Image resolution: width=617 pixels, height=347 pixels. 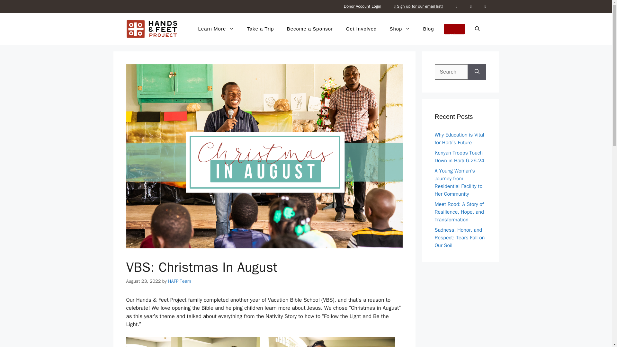 What do you see at coordinates (179, 281) in the screenshot?
I see `View all posts by HAFP Team` at bounding box center [179, 281].